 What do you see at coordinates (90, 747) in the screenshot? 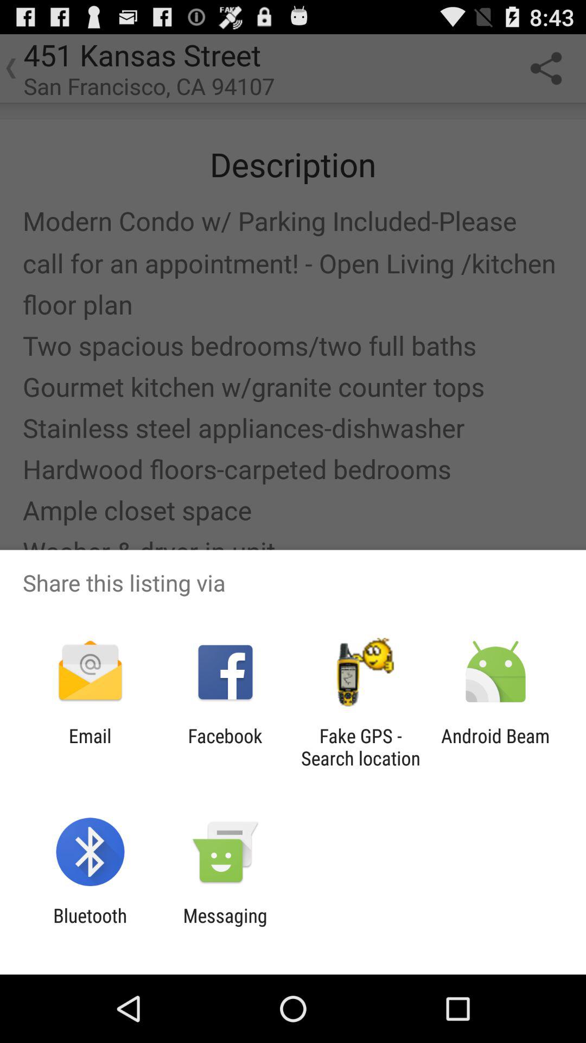
I see `swipe to email item` at bounding box center [90, 747].